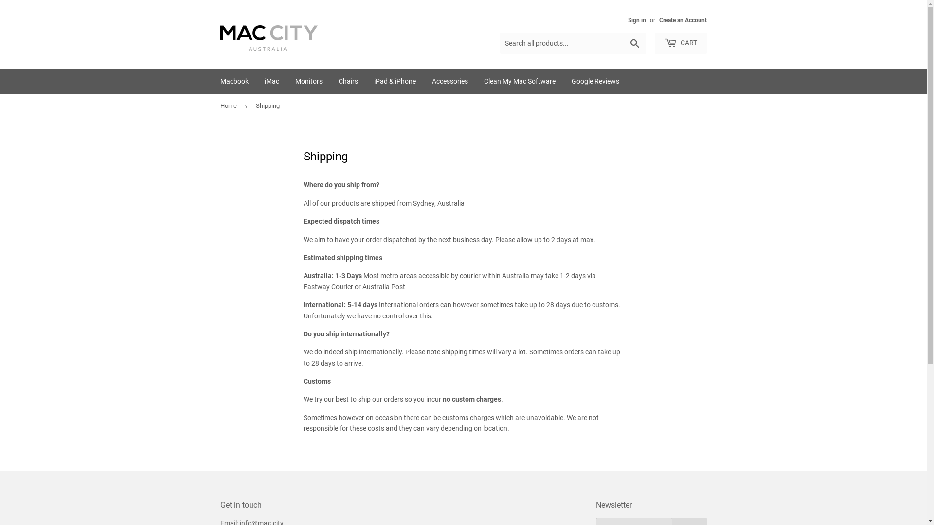 This screenshot has width=934, height=525. I want to click on Home, so click(230, 106).